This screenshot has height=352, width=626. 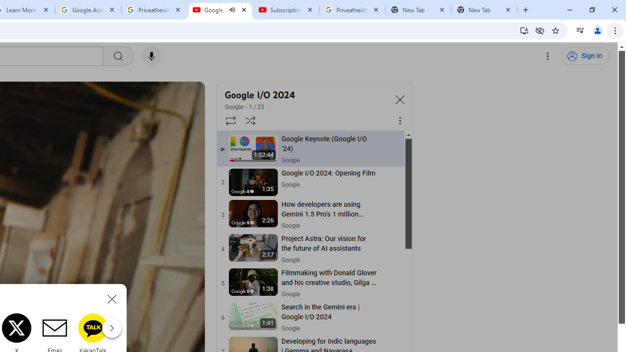 I want to click on Google, so click(x=234, y=107).